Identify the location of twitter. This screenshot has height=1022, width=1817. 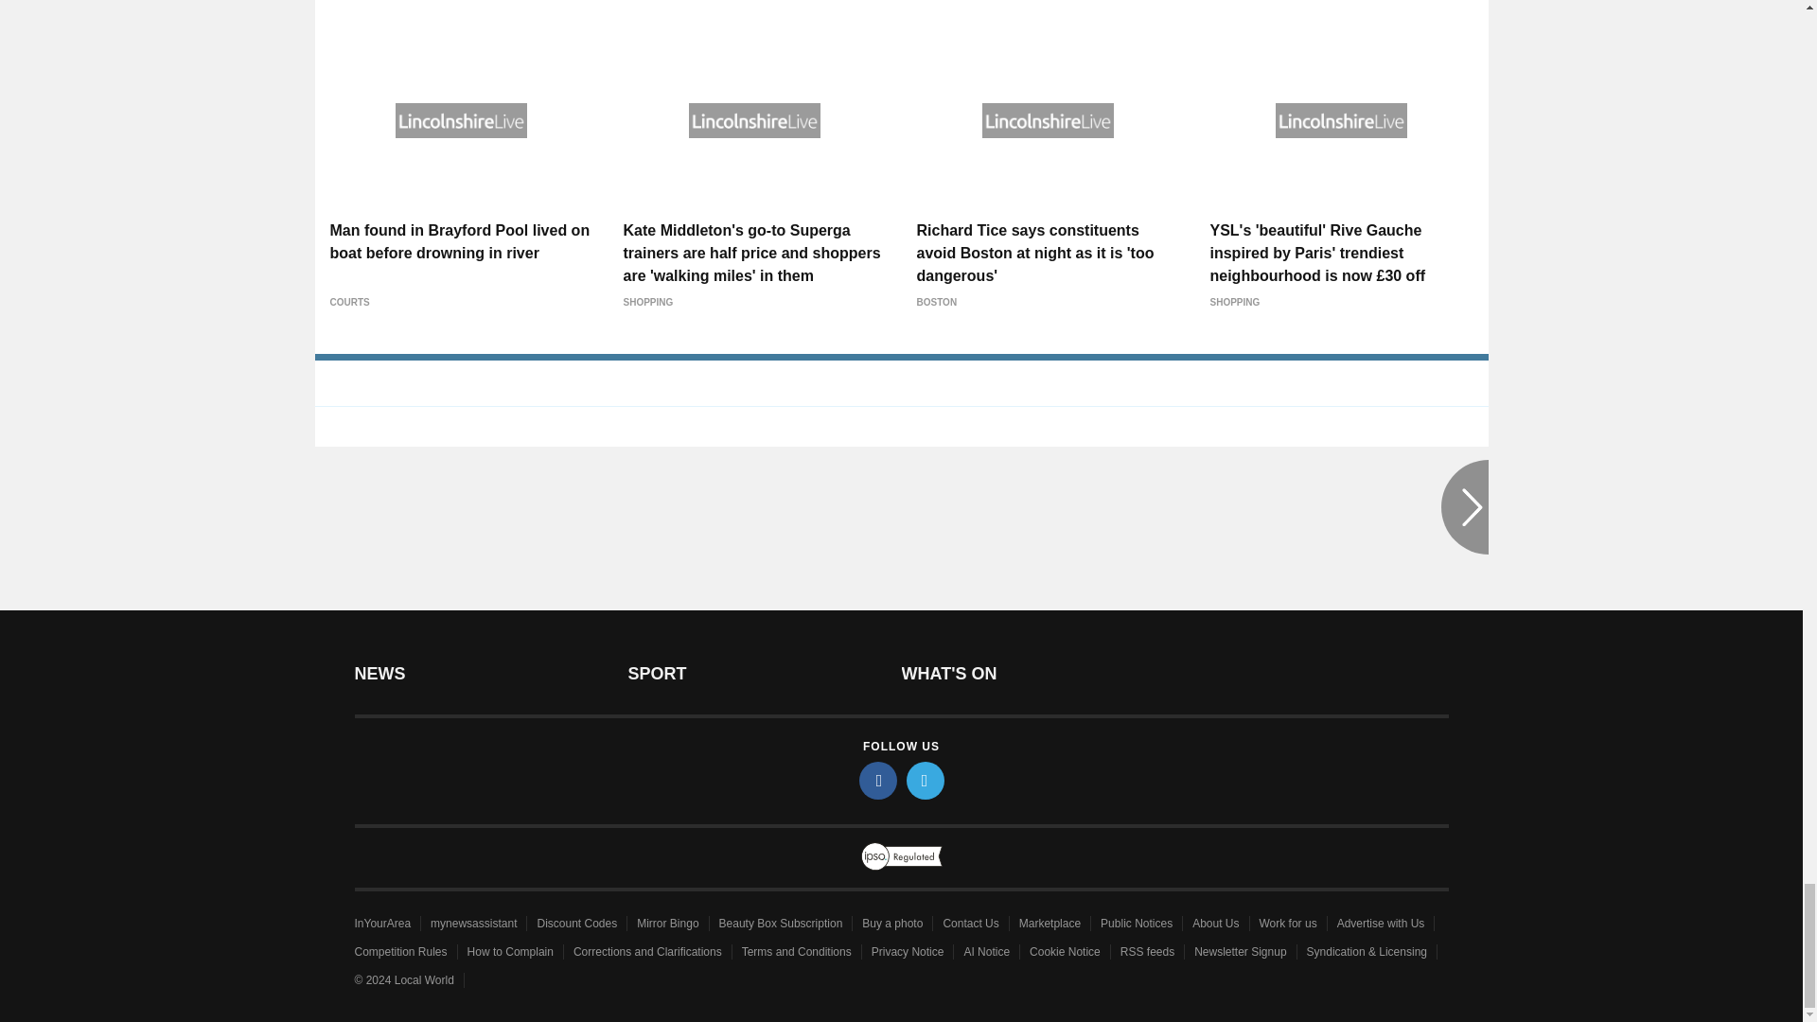
(926, 780).